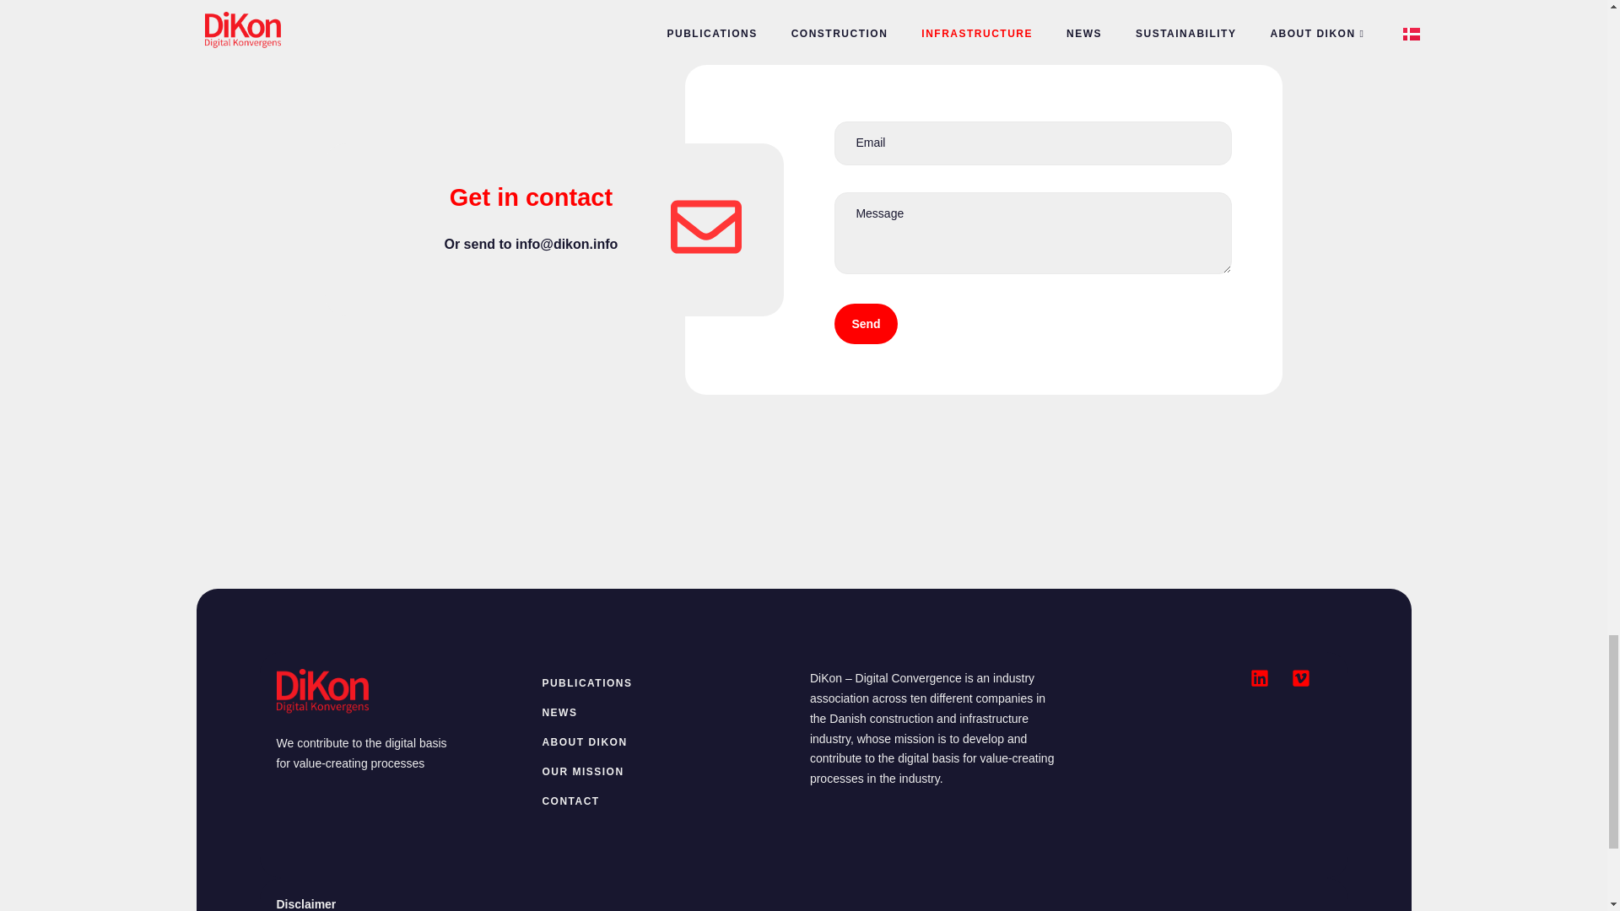 This screenshot has width=1620, height=911. I want to click on ABOUT DIKON, so click(667, 742).